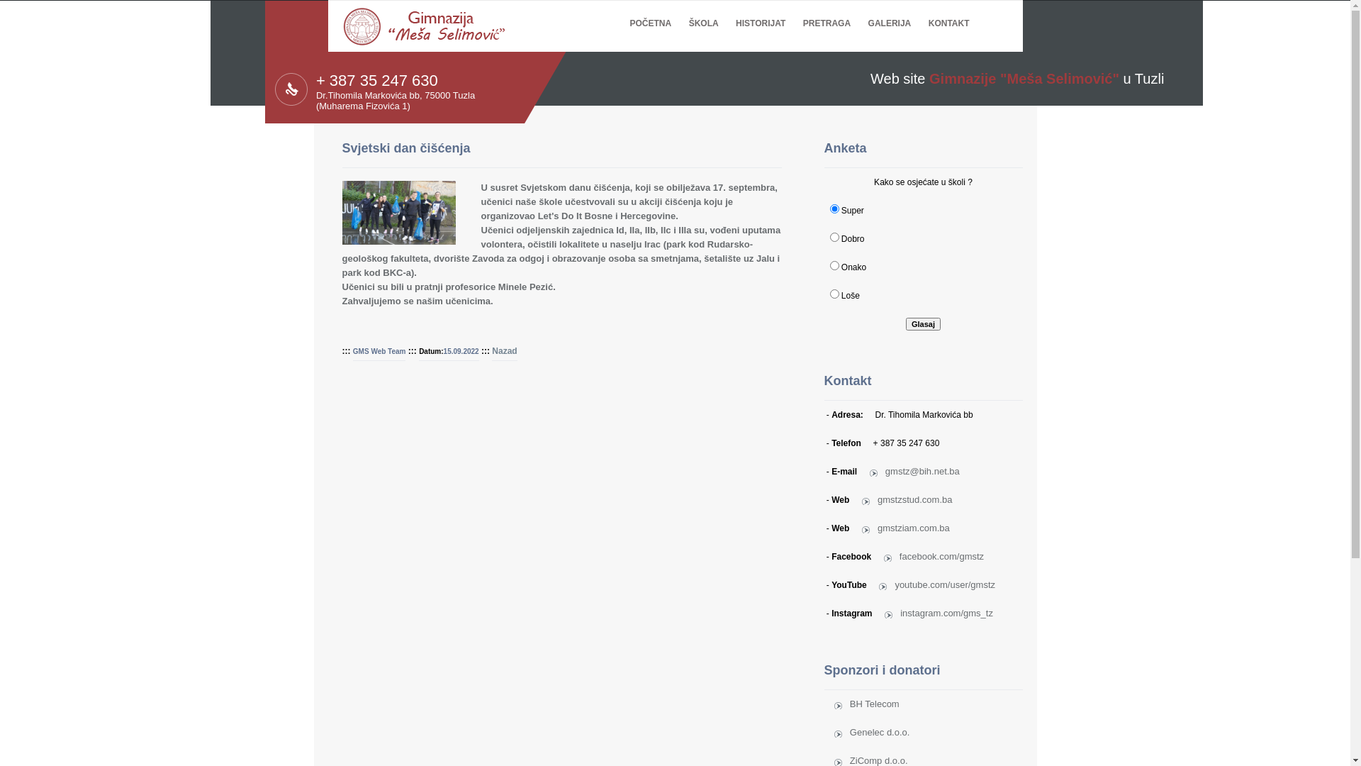 The height and width of the screenshot is (766, 1361). Describe the element at coordinates (914, 471) in the screenshot. I see `gmstz@bih.net.ba` at that location.